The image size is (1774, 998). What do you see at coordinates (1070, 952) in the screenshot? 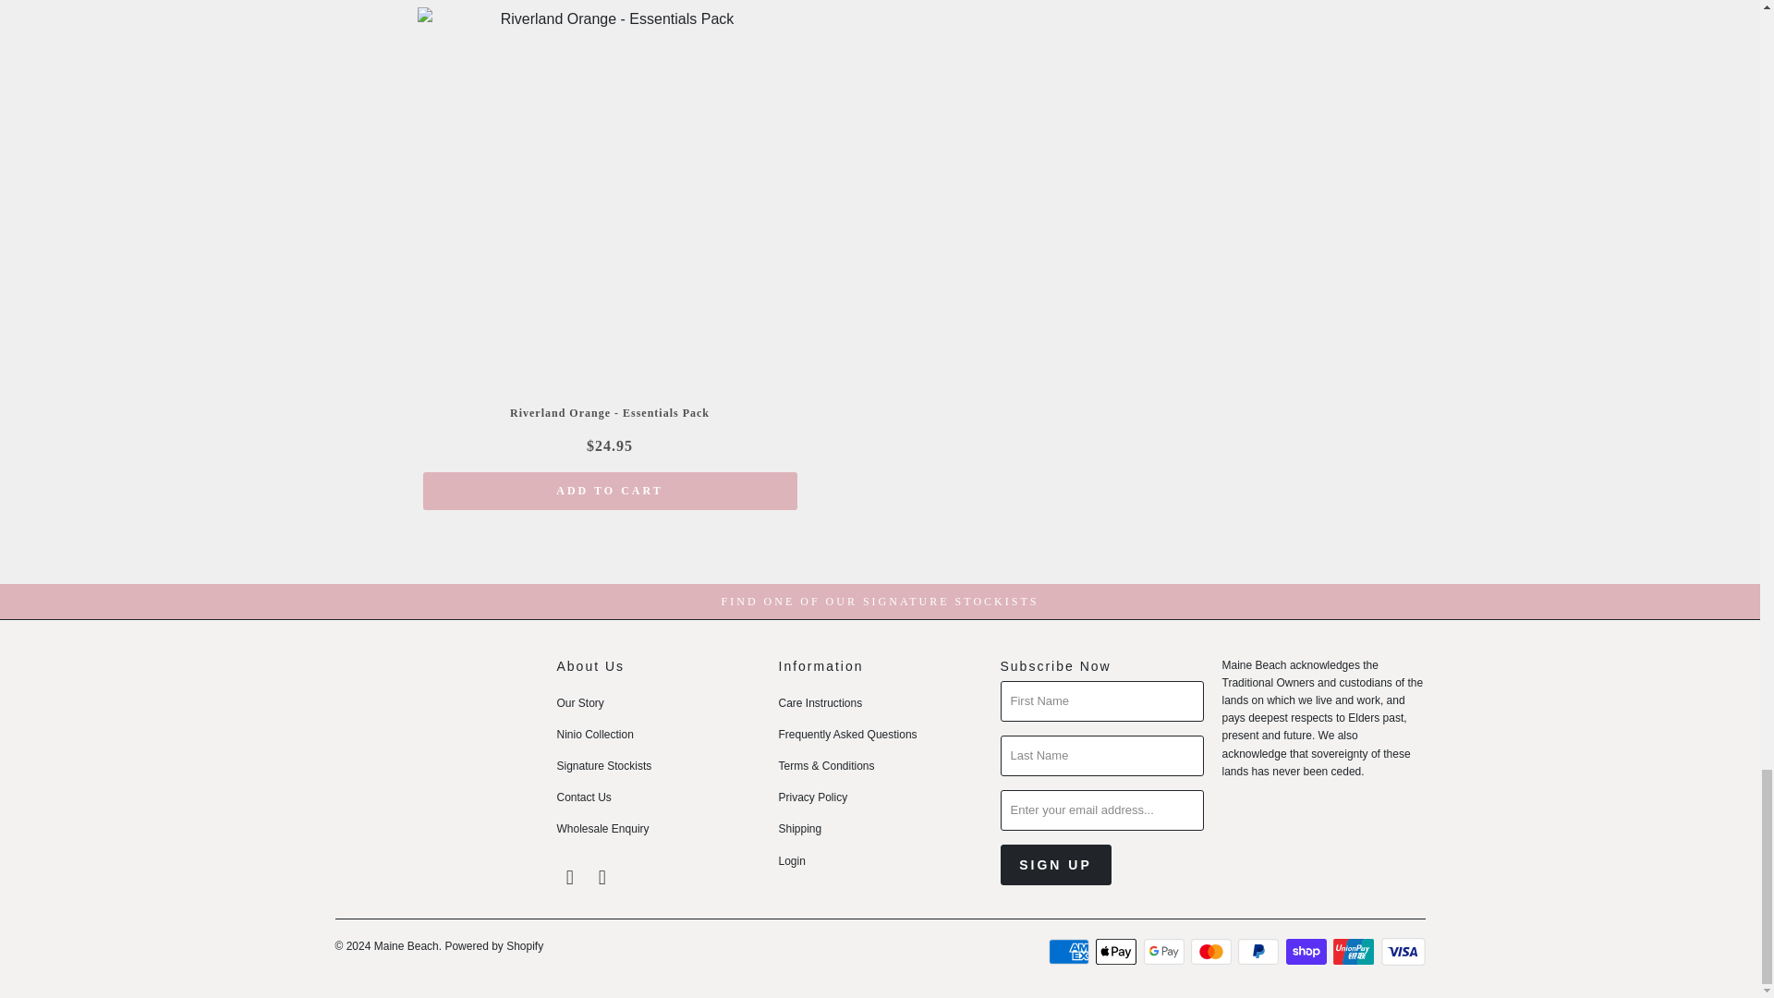
I see `American Express` at bounding box center [1070, 952].